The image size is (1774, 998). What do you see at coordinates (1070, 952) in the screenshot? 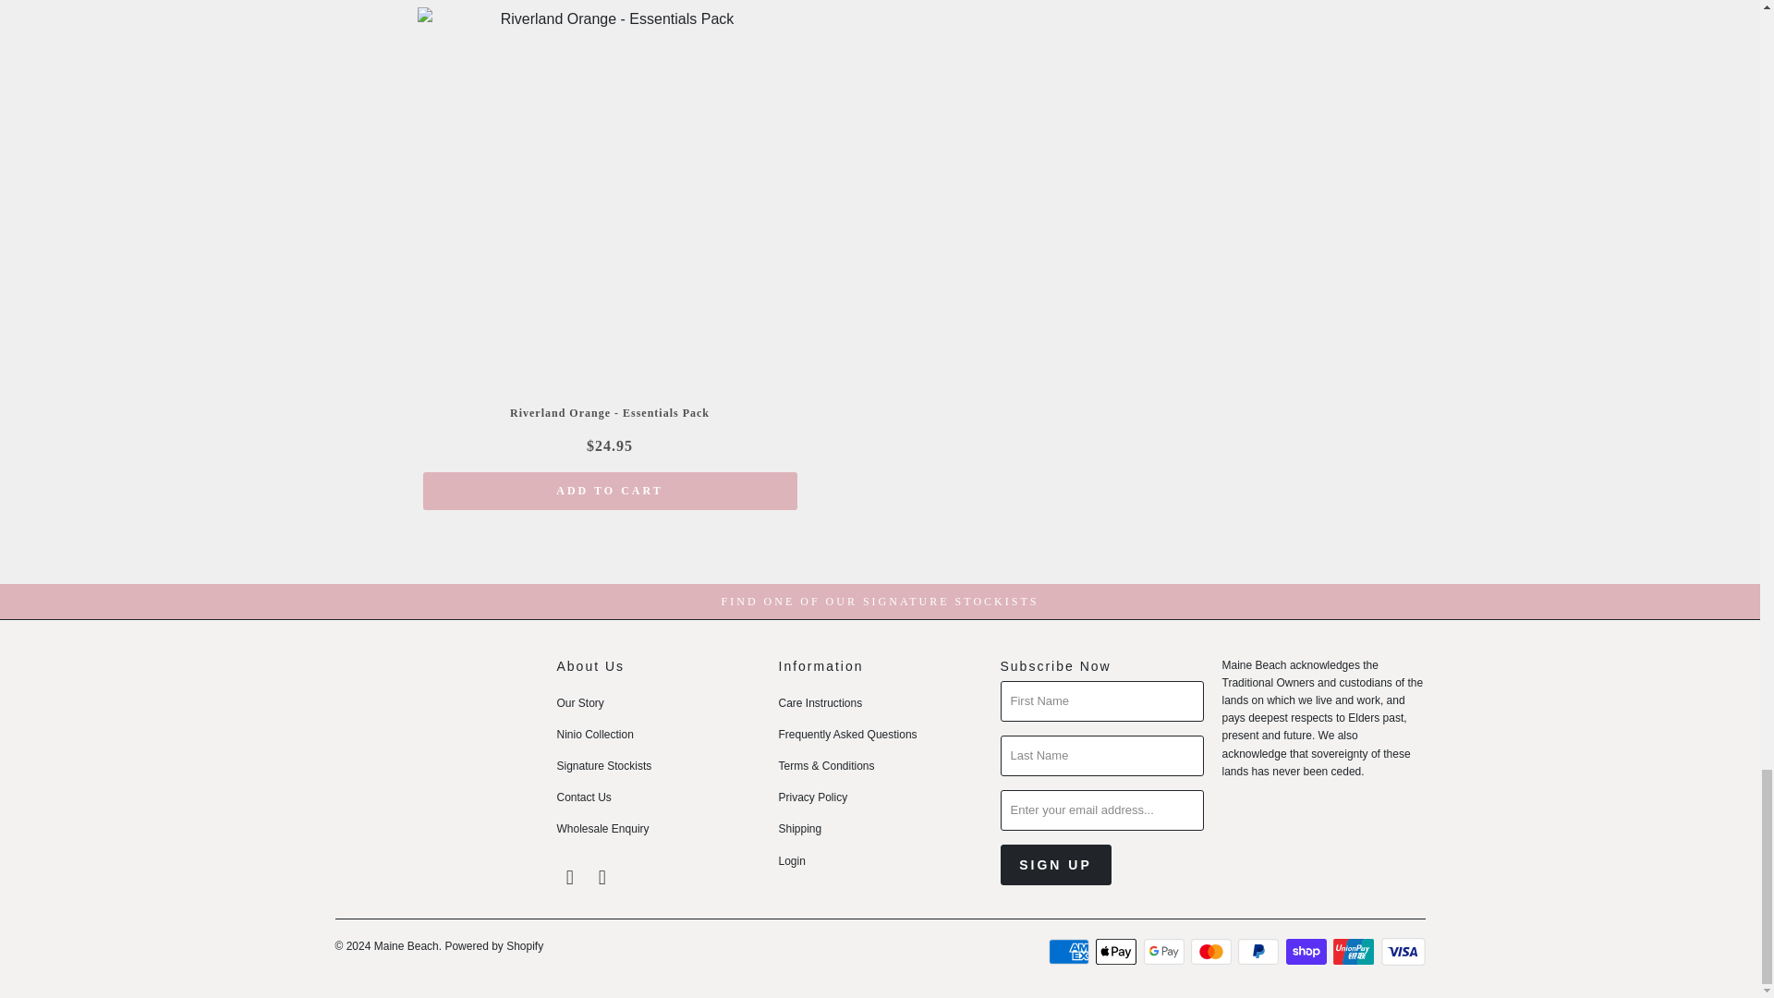
I see `American Express` at bounding box center [1070, 952].